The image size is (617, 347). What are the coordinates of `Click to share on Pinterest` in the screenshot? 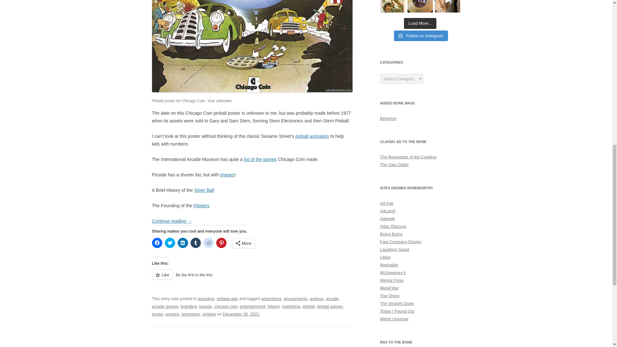 It's located at (221, 243).